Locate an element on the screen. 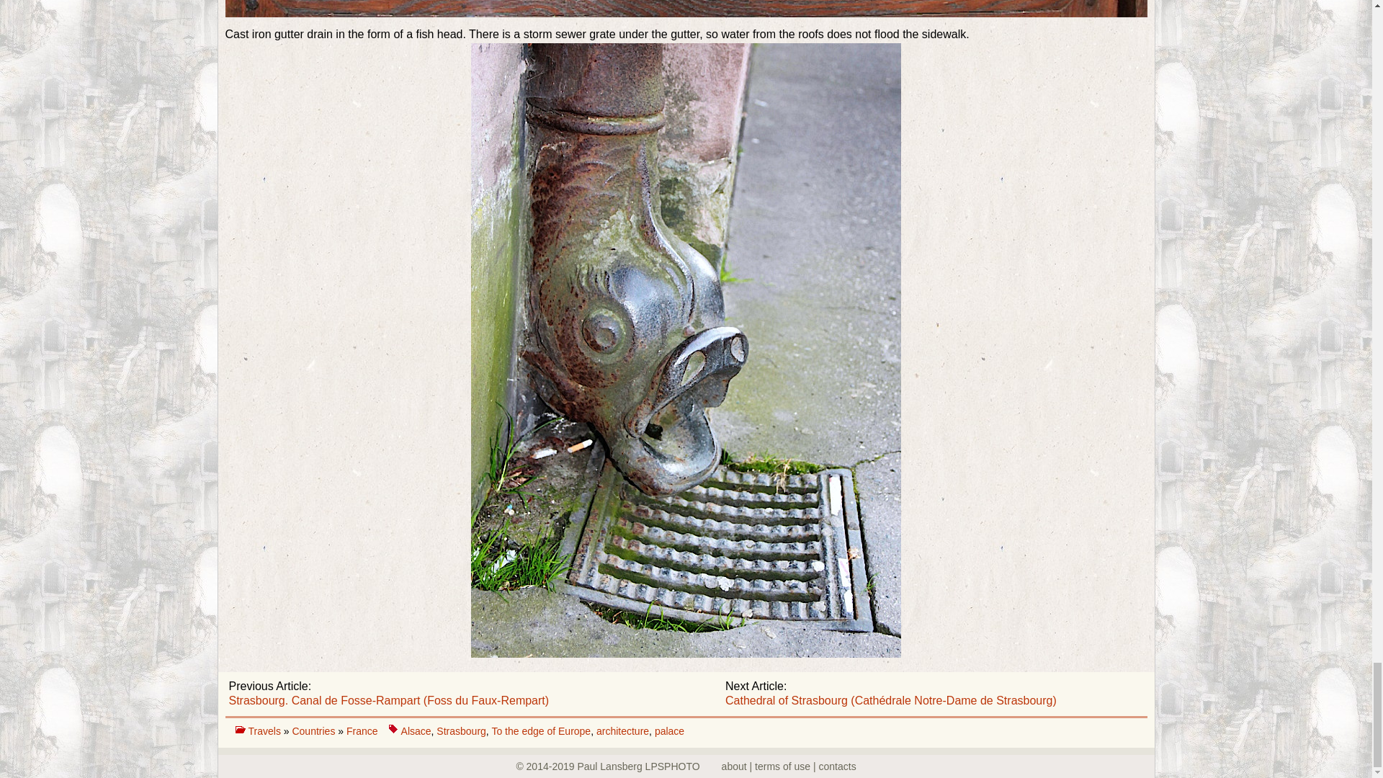  France is located at coordinates (362, 730).